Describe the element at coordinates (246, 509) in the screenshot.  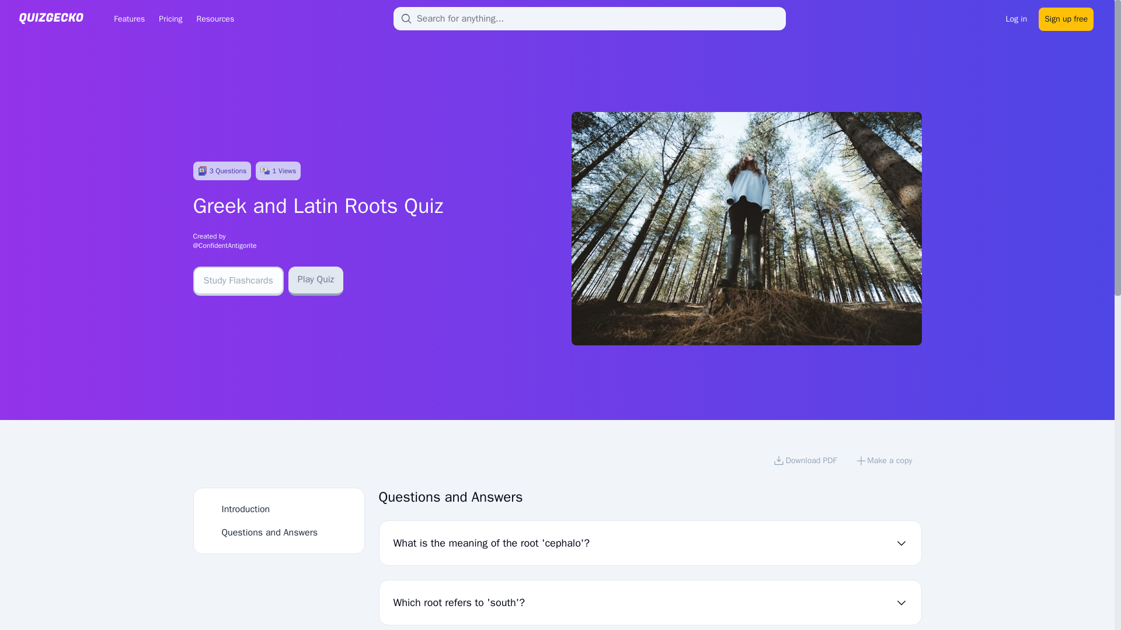
I see `Introduction` at that location.